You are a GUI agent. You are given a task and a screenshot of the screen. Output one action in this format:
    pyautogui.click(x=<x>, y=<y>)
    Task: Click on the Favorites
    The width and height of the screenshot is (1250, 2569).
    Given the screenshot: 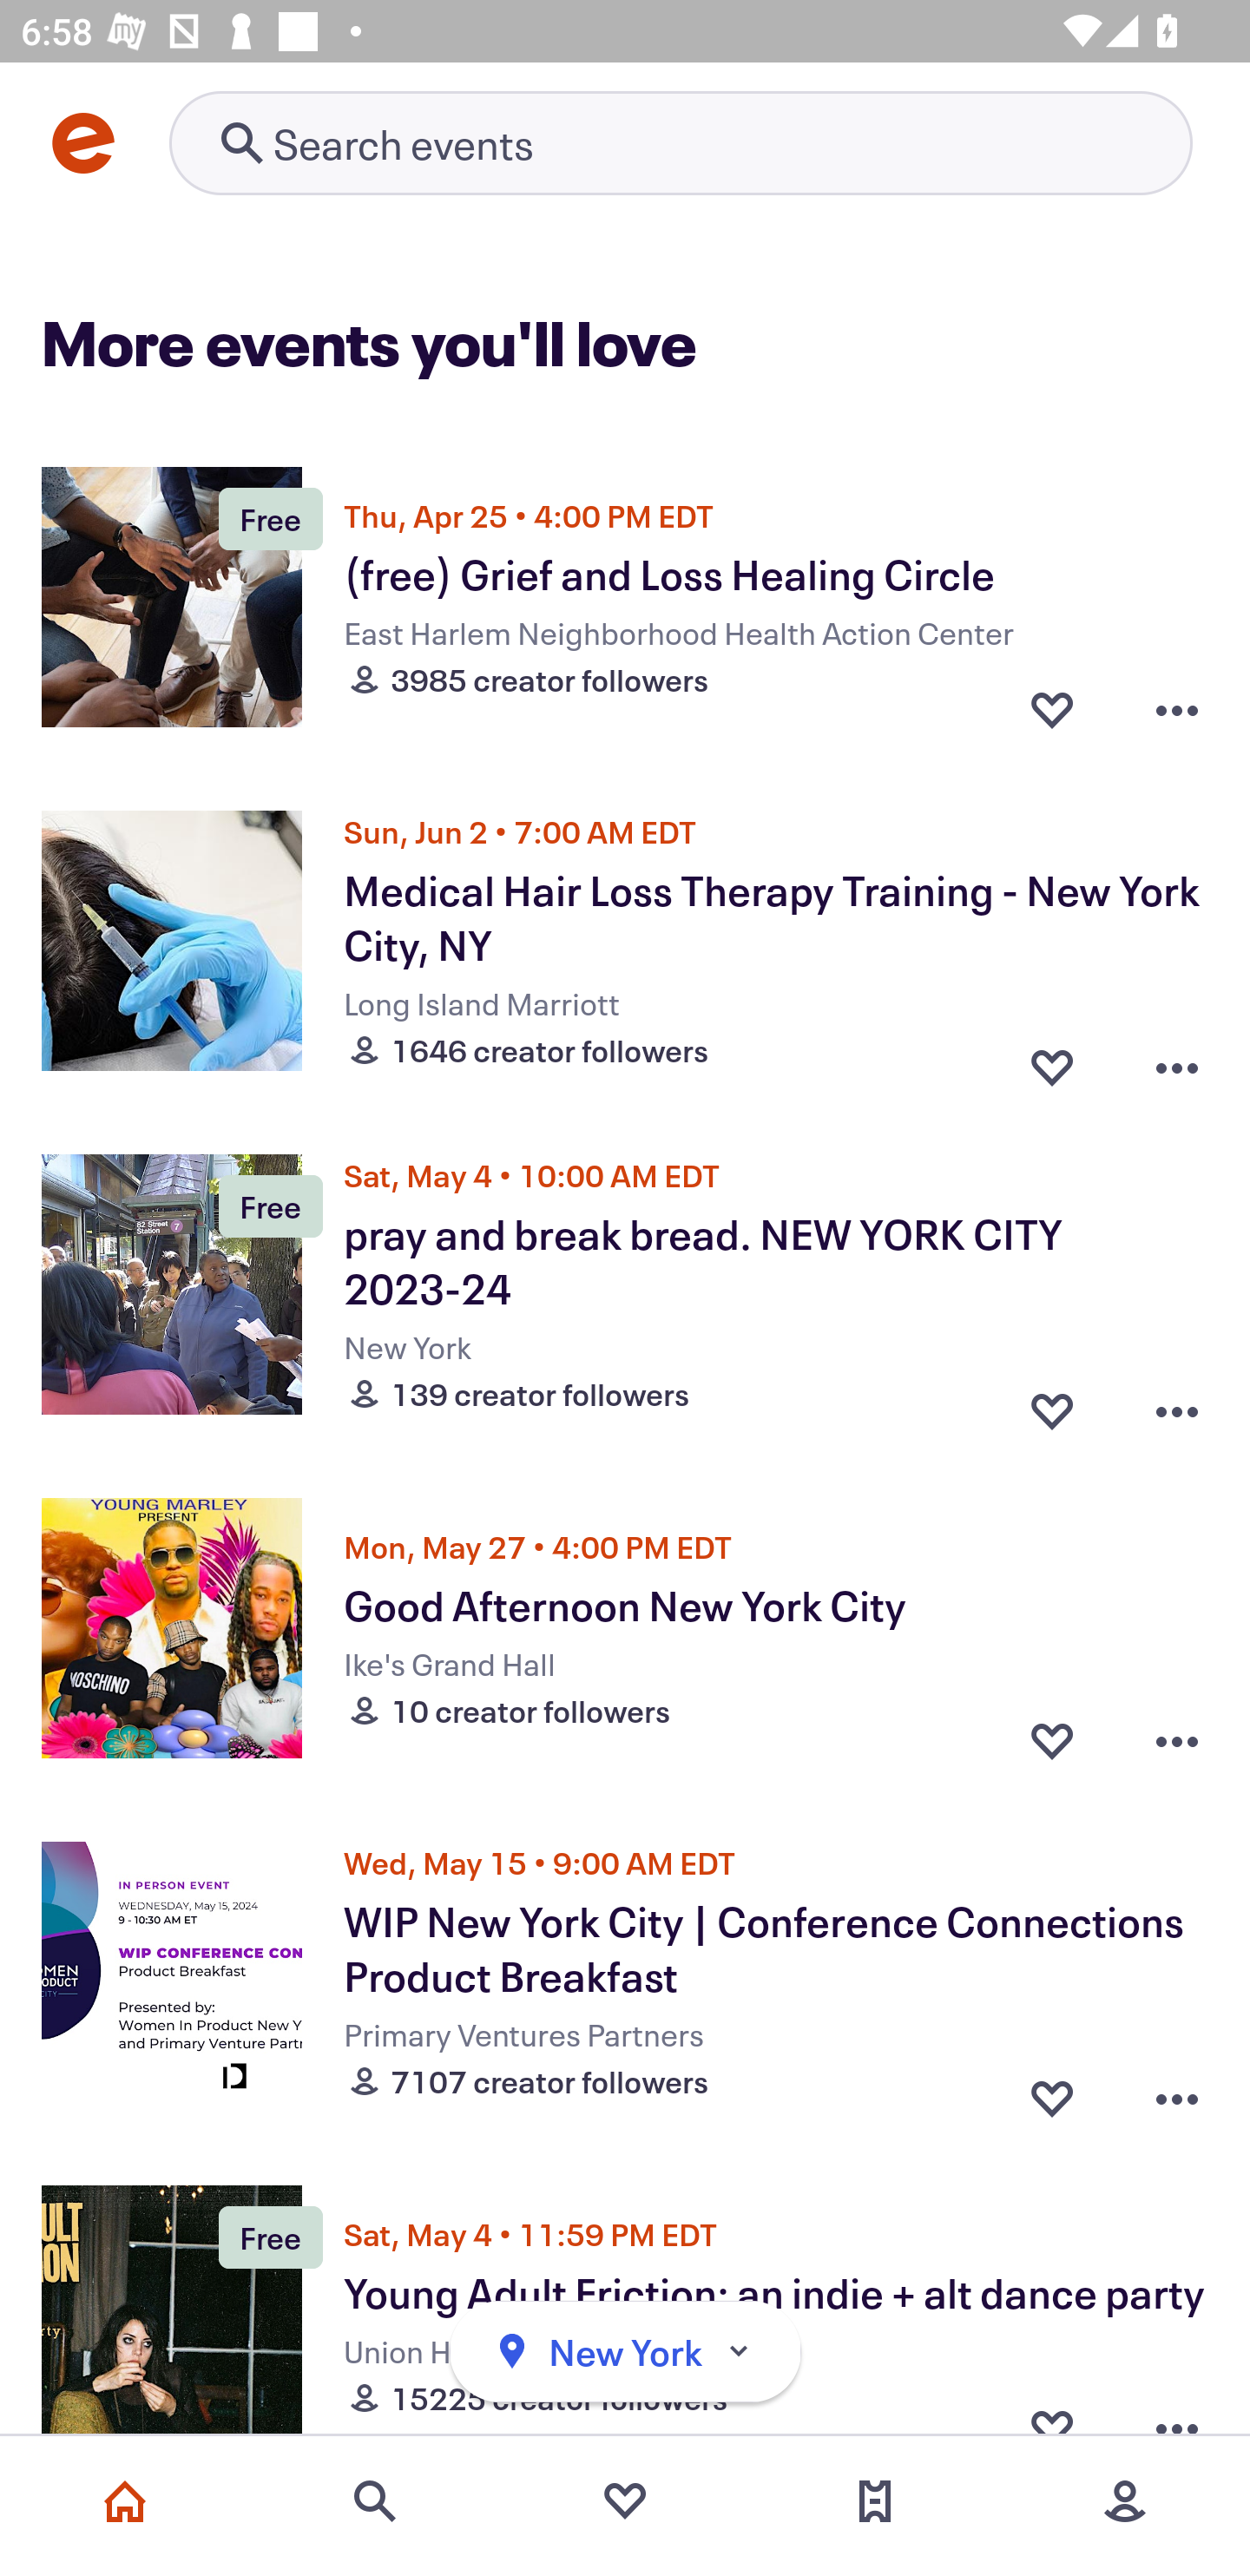 What is the action you would take?
    pyautogui.click(x=625, y=2501)
    